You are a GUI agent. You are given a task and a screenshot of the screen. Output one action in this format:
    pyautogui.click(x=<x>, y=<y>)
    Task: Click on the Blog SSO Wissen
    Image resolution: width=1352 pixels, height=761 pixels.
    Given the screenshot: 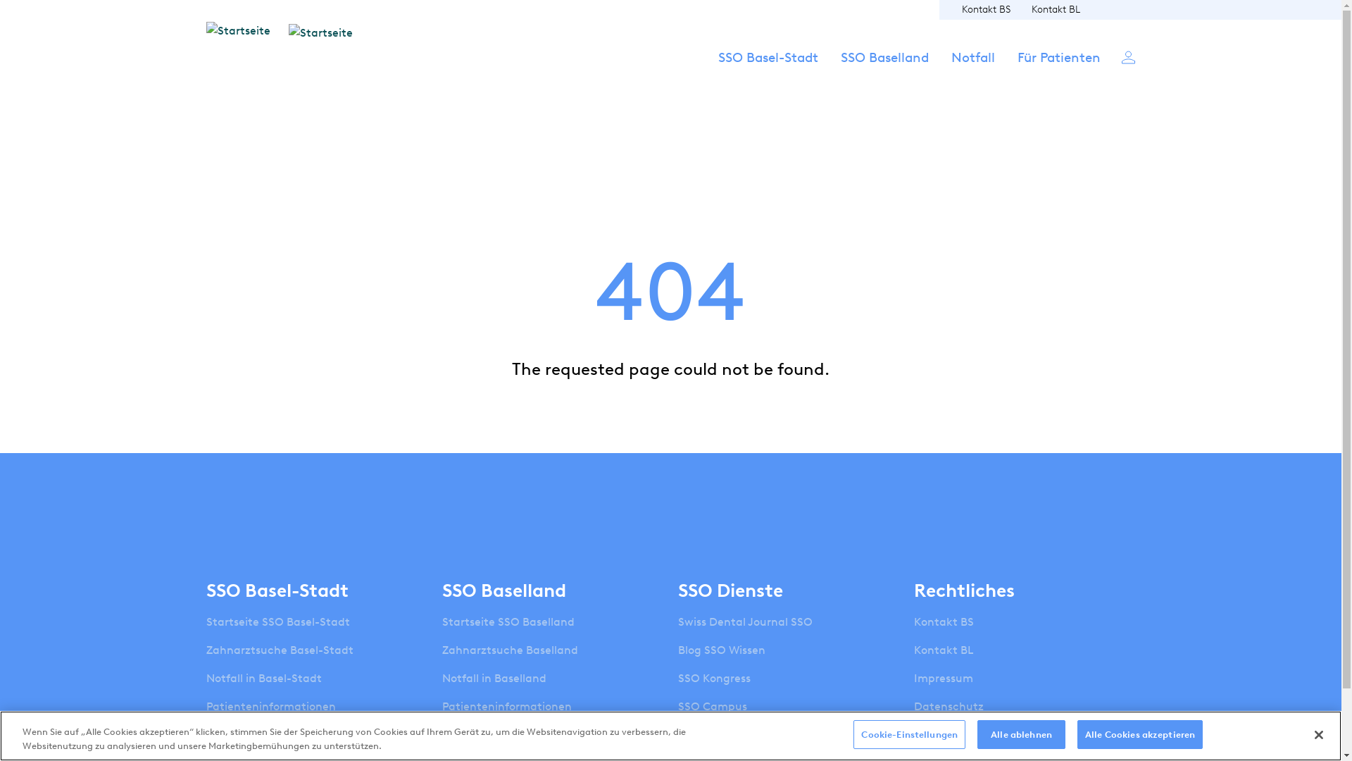 What is the action you would take?
    pyautogui.click(x=722, y=650)
    